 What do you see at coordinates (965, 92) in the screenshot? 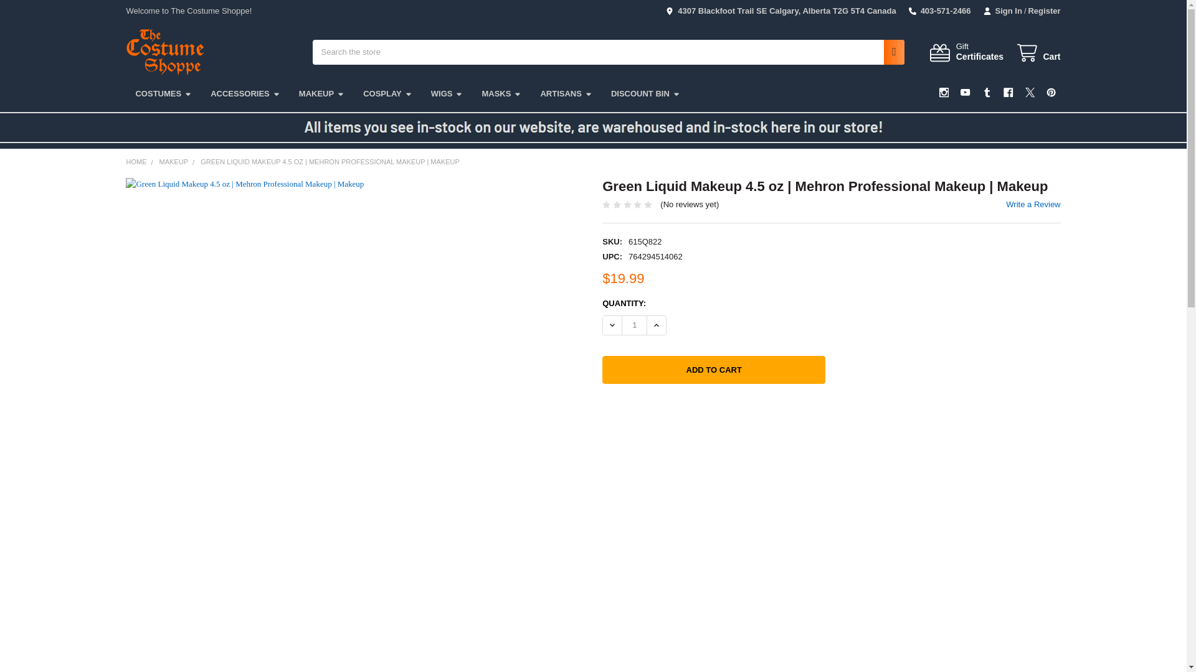
I see `Youtube` at bounding box center [965, 92].